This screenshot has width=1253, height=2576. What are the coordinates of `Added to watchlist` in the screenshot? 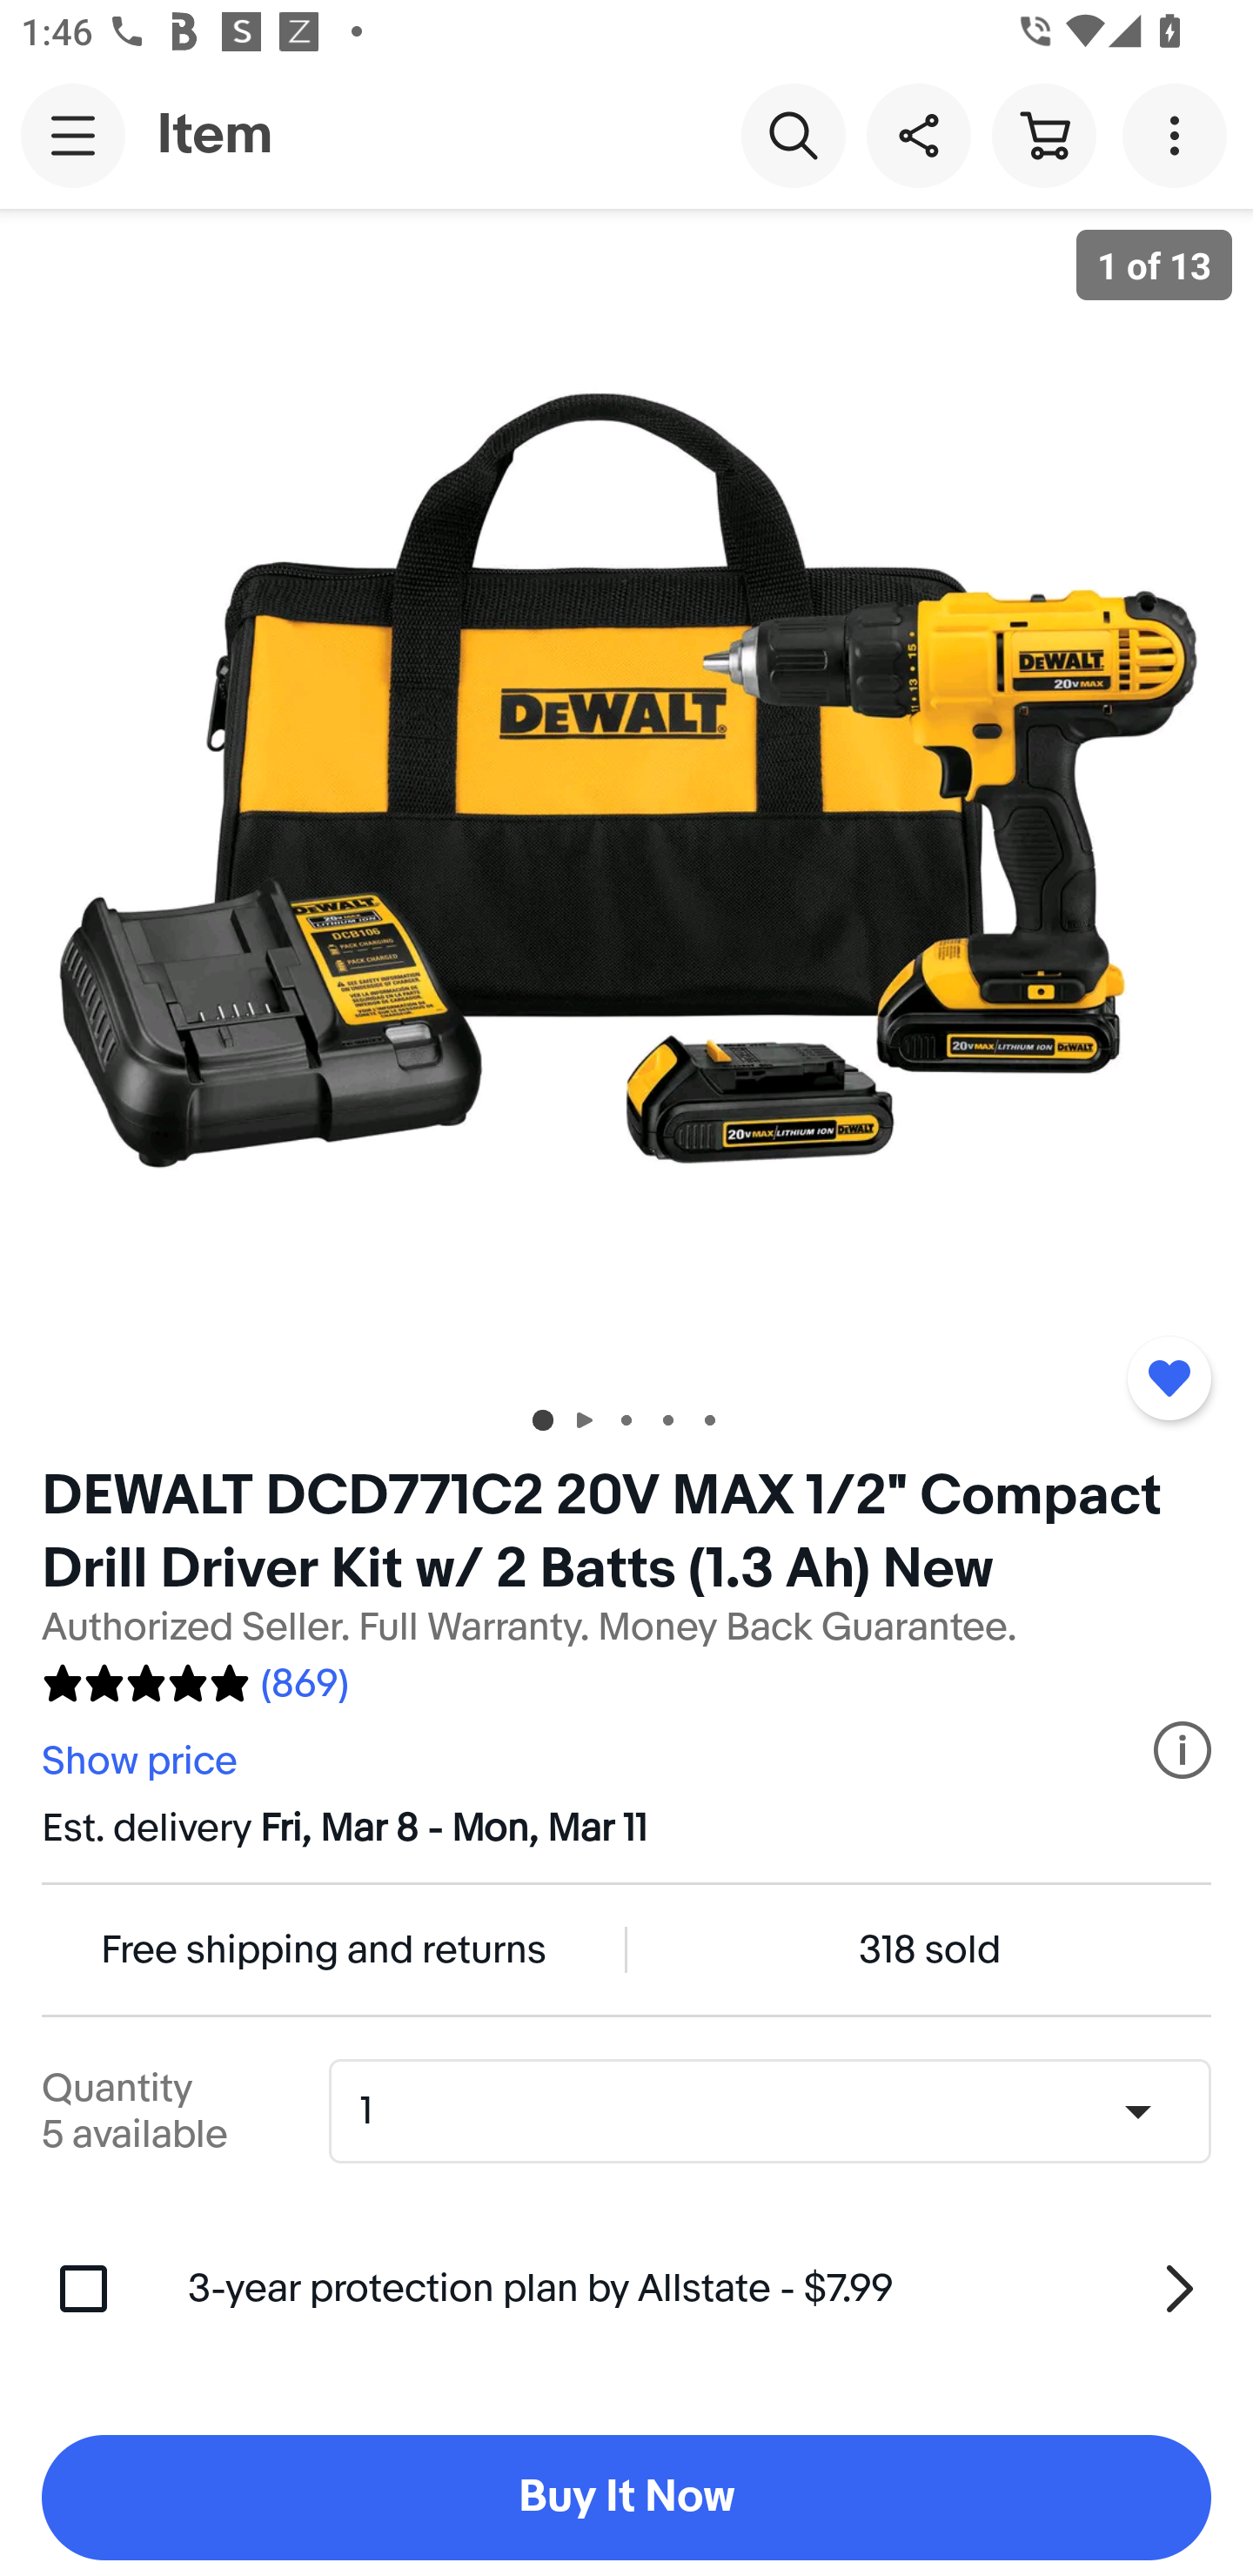 It's located at (1169, 1378).